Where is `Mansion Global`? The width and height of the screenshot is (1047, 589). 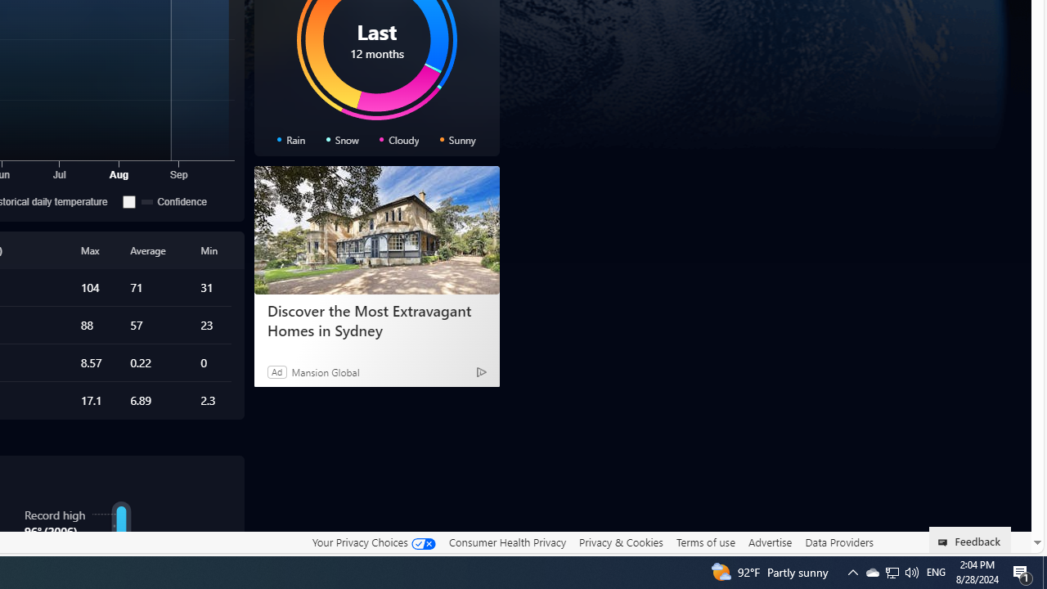
Mansion Global is located at coordinates (326, 371).